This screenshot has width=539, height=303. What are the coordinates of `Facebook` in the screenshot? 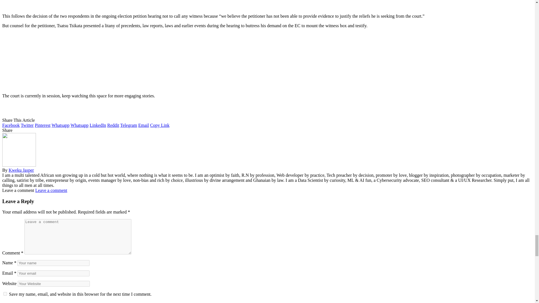 It's located at (11, 125).